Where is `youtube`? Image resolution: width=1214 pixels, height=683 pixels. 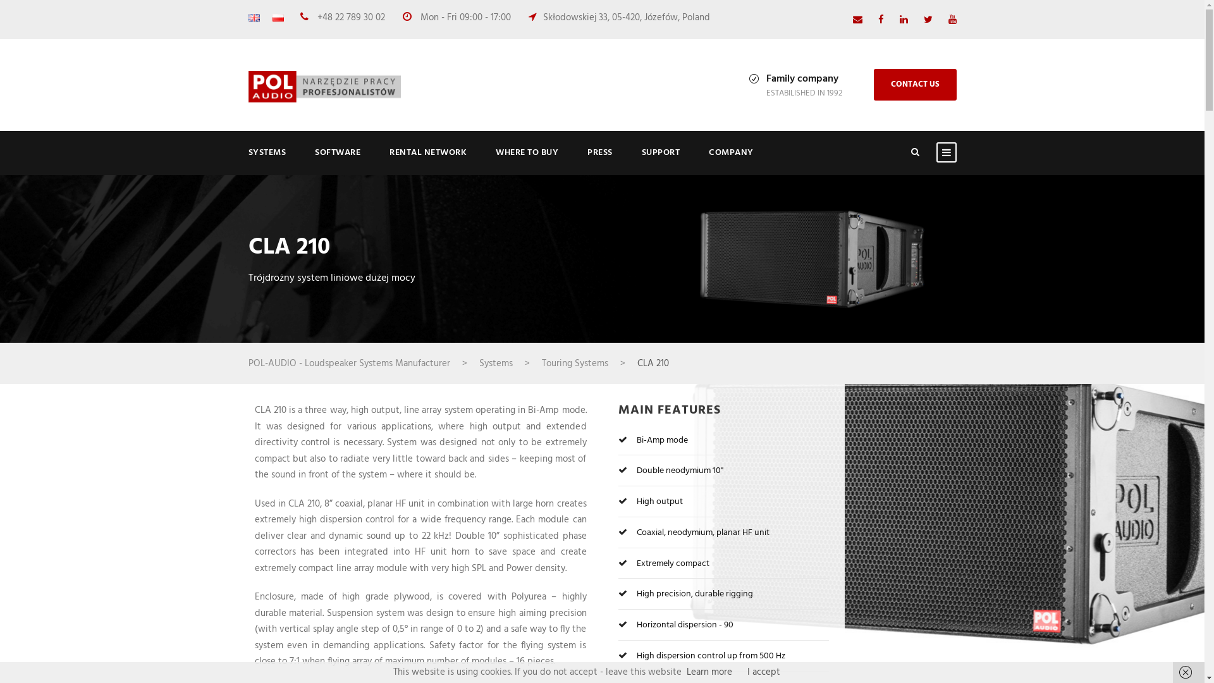 youtube is located at coordinates (952, 20).